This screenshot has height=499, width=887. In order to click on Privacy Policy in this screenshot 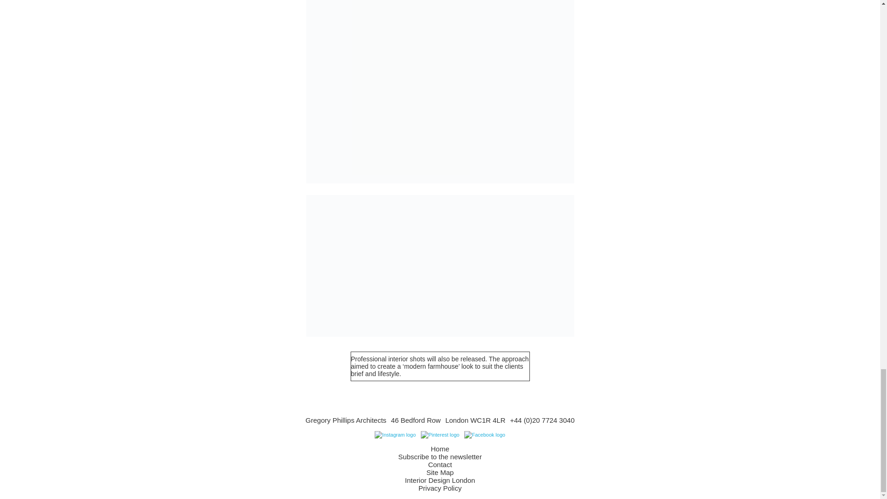, I will do `click(440, 488)`.